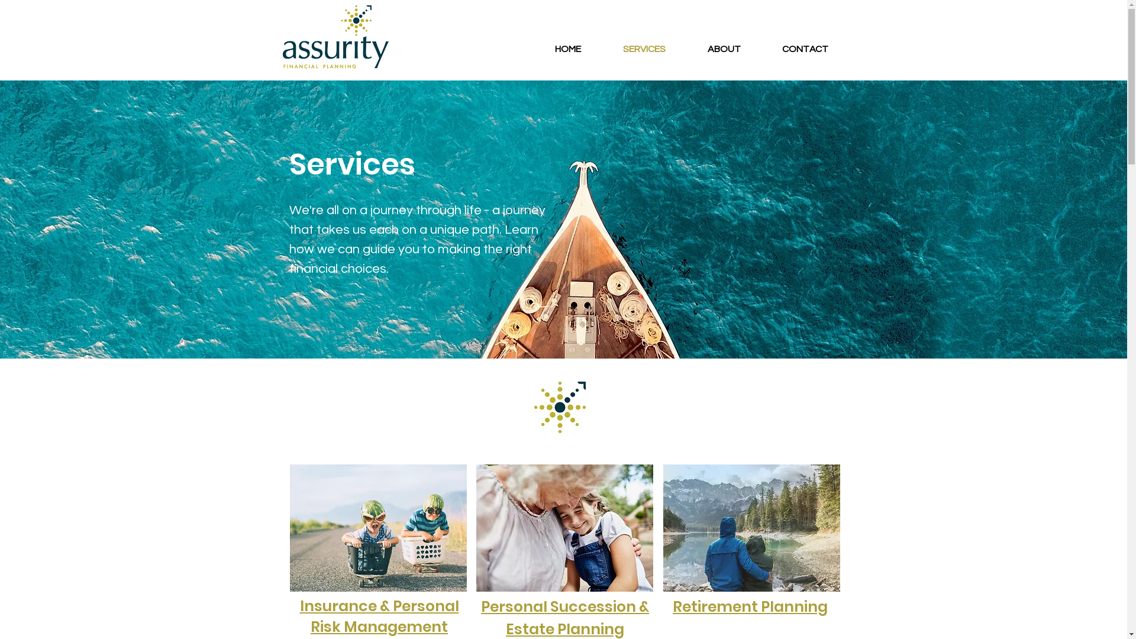 Image resolution: width=1136 pixels, height=639 pixels. I want to click on Retirement Planning, so click(750, 607).